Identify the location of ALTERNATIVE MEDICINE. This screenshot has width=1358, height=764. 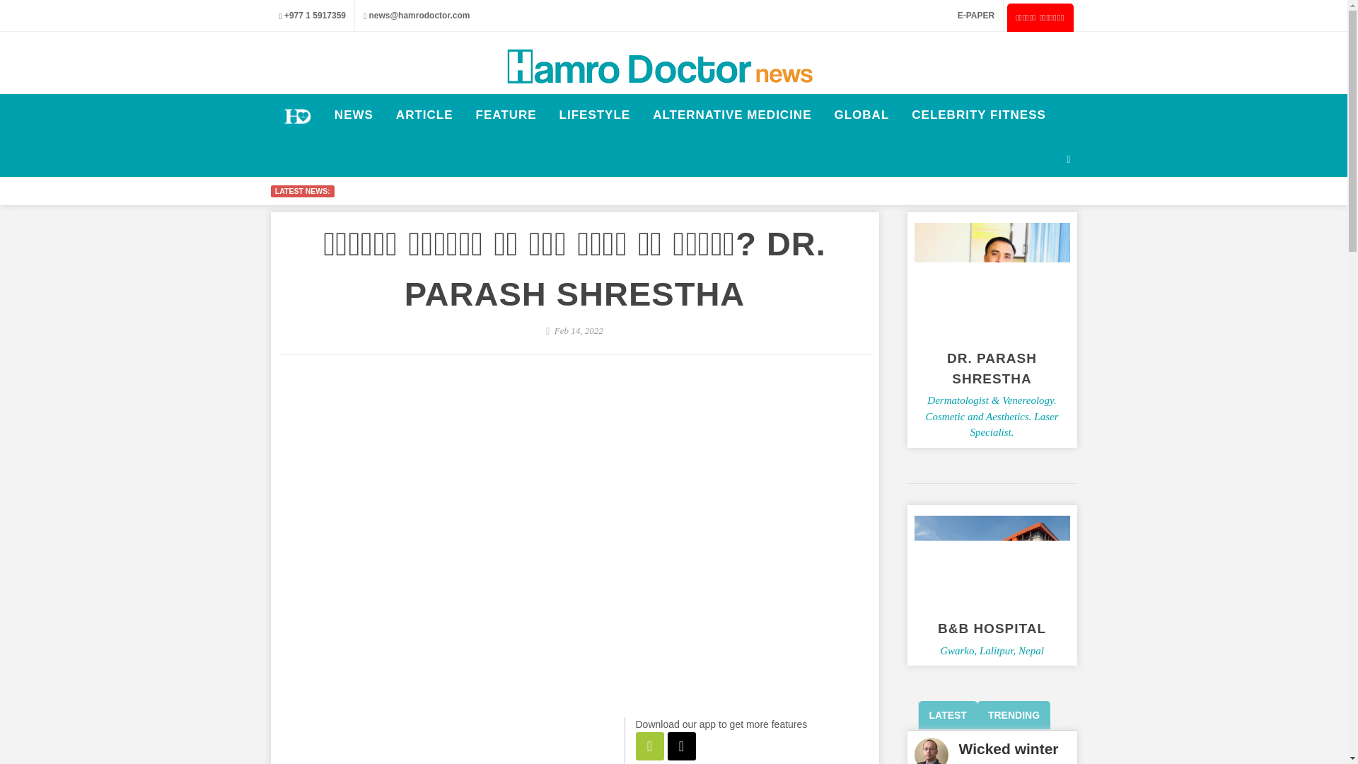
(731, 115).